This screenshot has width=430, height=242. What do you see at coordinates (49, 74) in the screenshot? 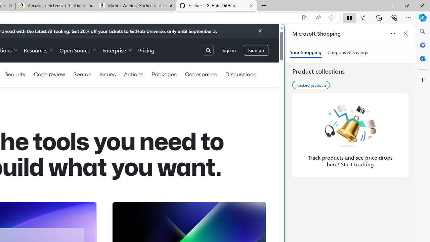
I see `Code review` at bounding box center [49, 74].